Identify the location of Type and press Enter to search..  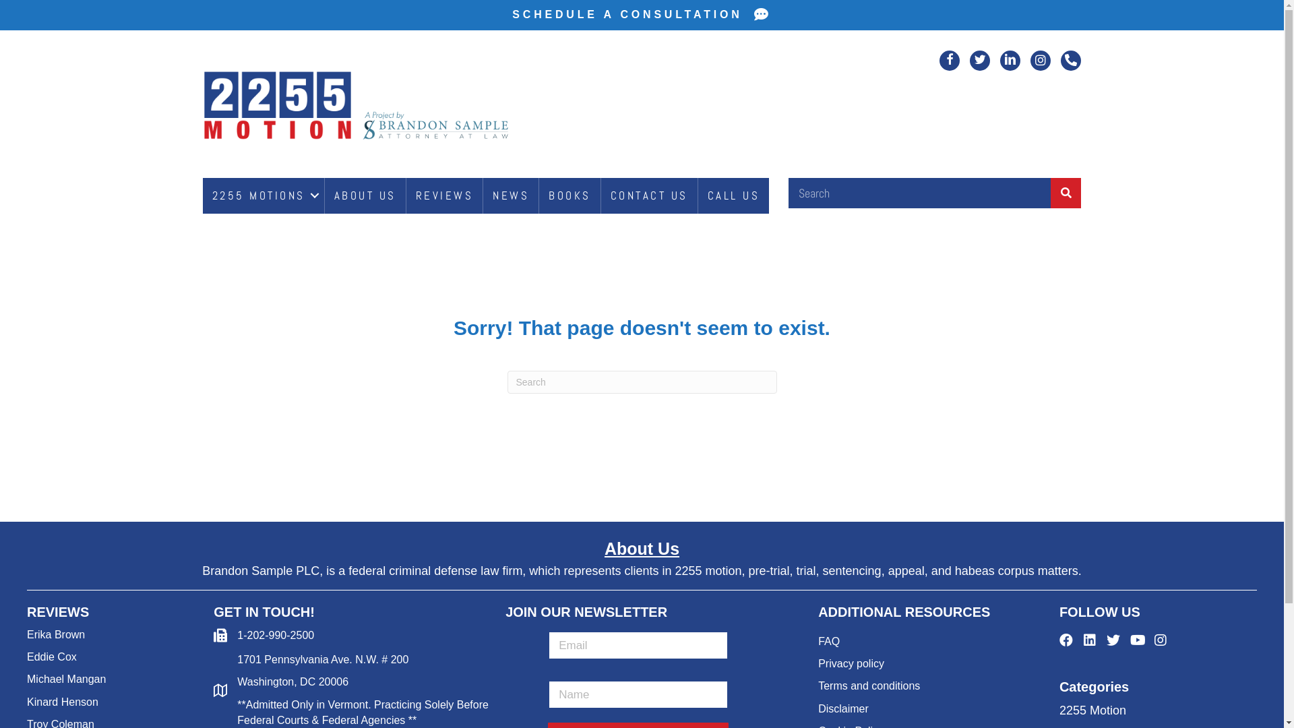
(642, 382).